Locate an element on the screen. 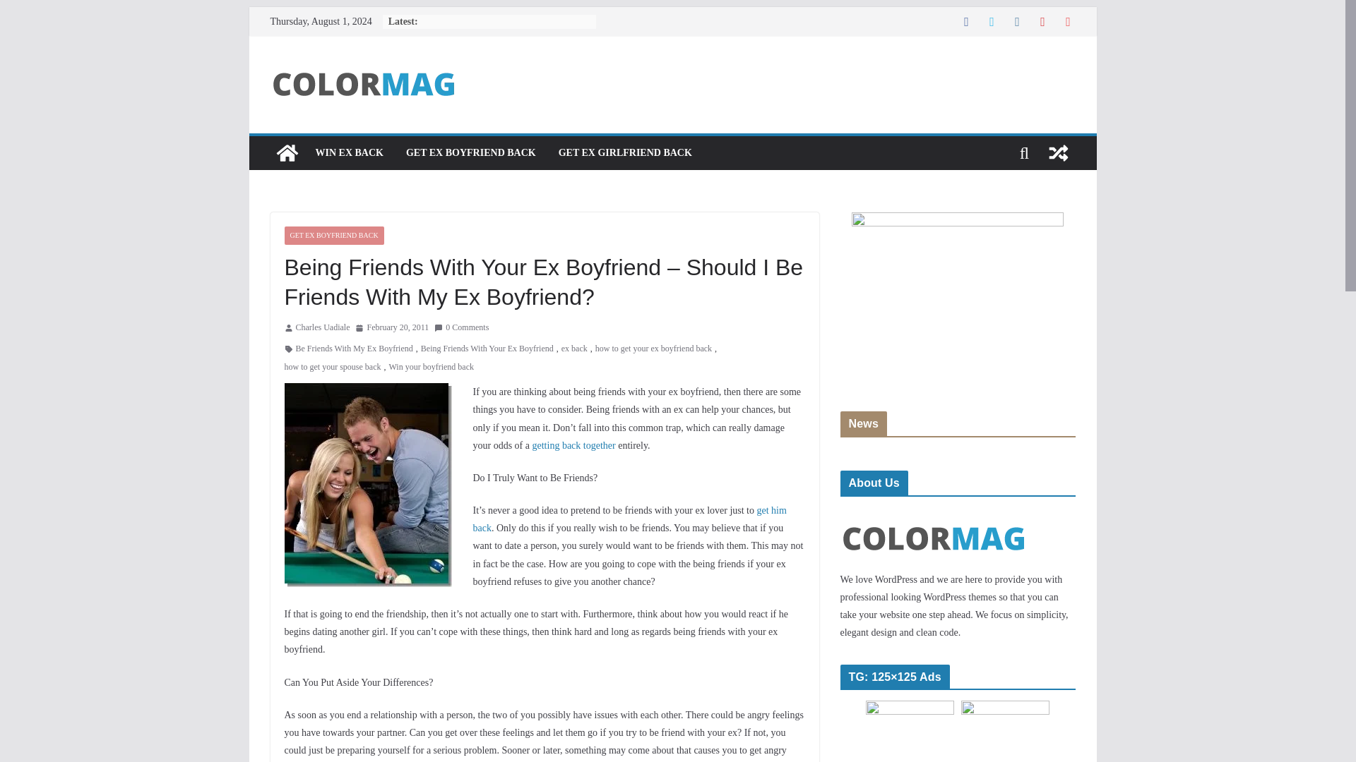 This screenshot has height=762, width=1356. Being Friends With Your Ex Boyfriend is located at coordinates (487, 349).